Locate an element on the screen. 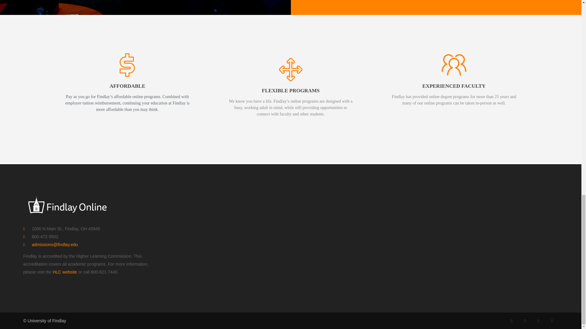 The image size is (586, 329). Flexible Icon is located at coordinates (291, 69).